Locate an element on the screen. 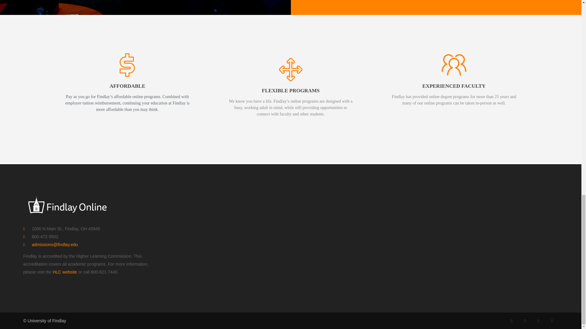 The image size is (586, 329). Flexible Icon is located at coordinates (291, 69).